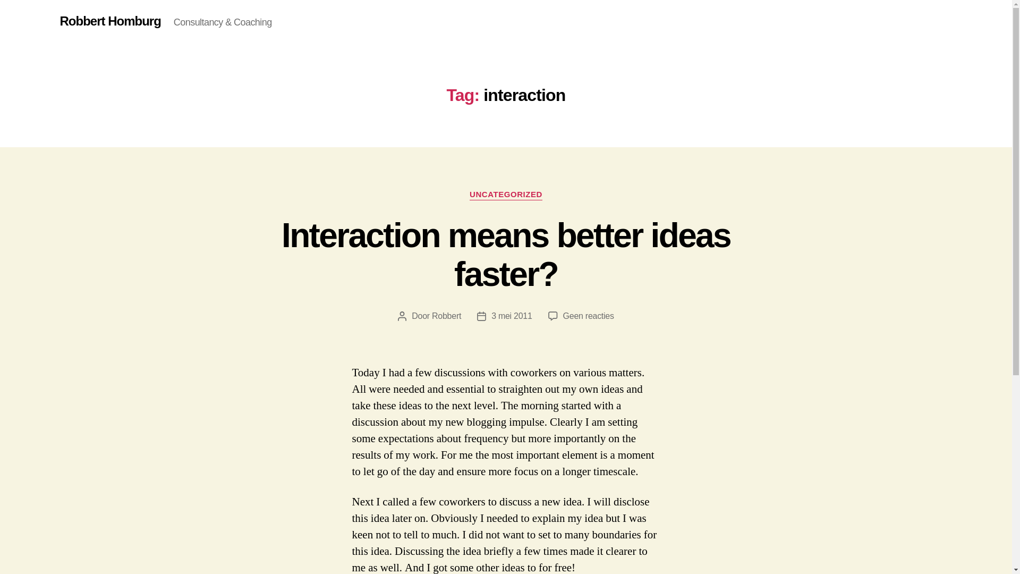 The width and height of the screenshot is (1020, 574). Describe the element at coordinates (506, 255) in the screenshot. I see `Interaction means better ideas faster?` at that location.